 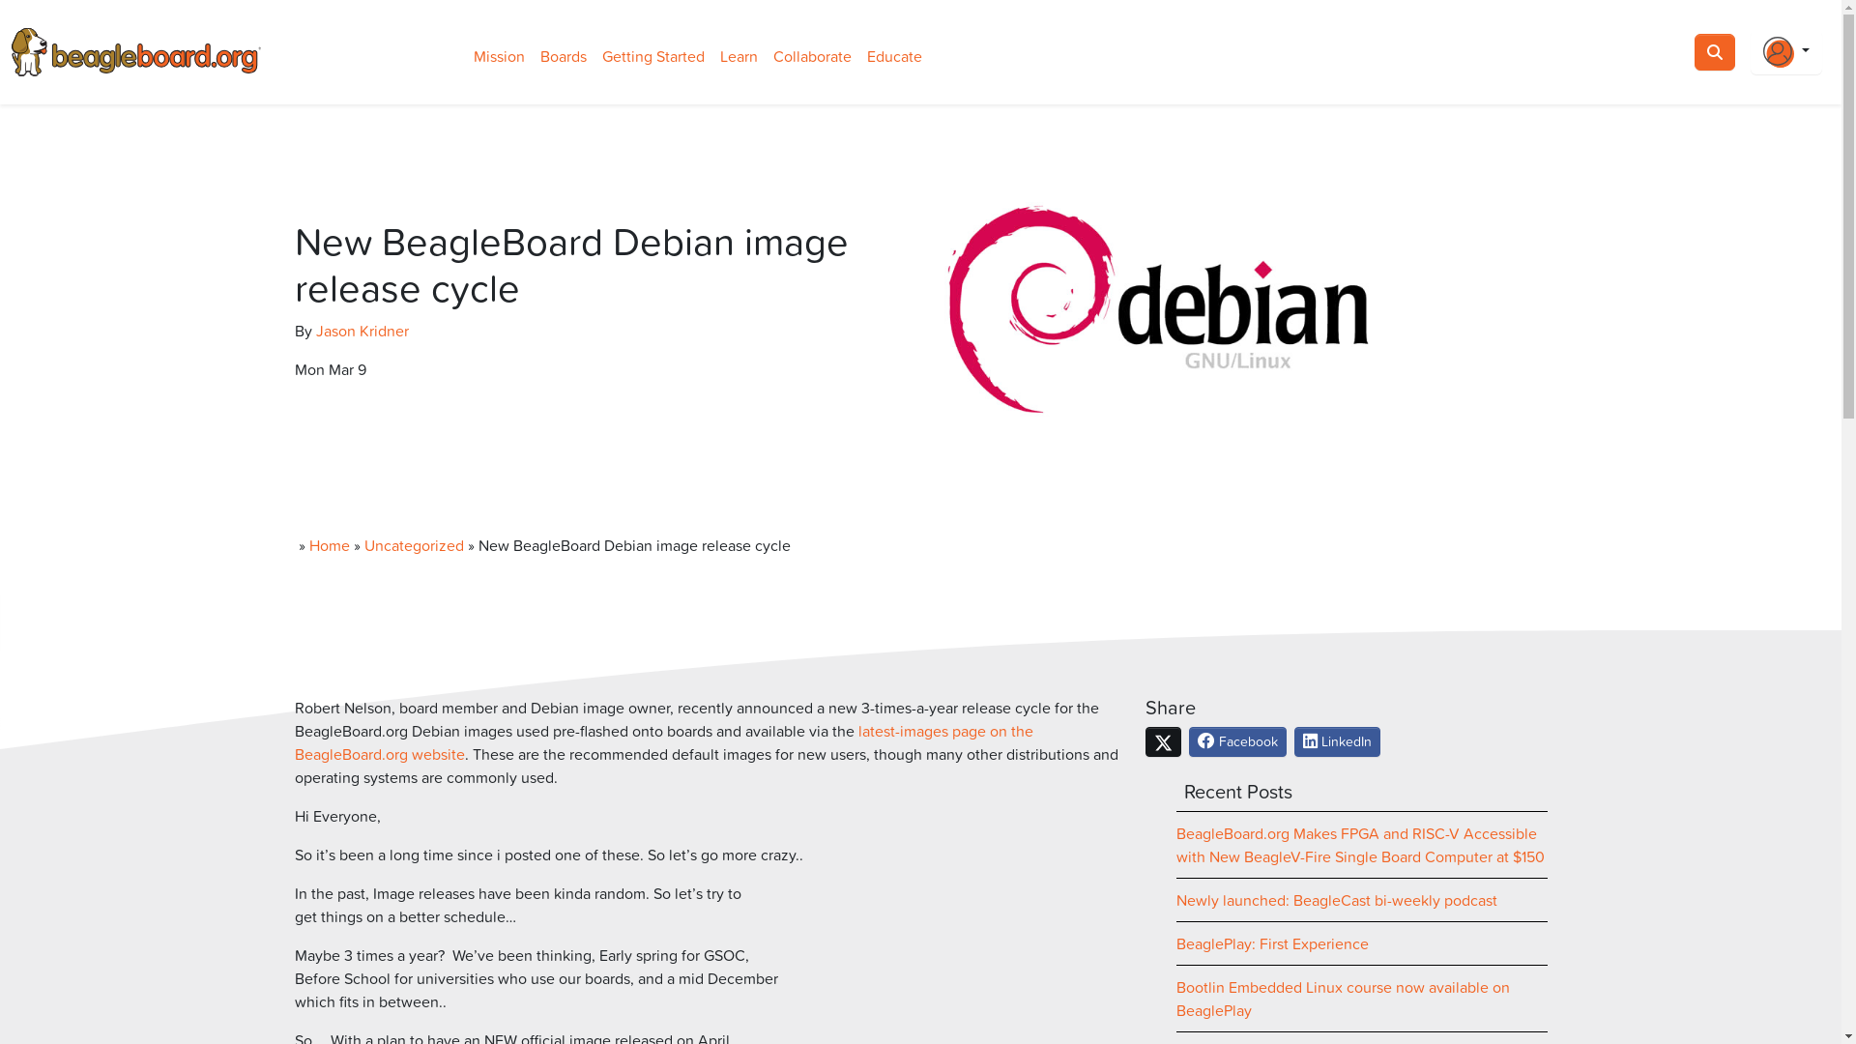 What do you see at coordinates (362, 331) in the screenshot?
I see `Jason Kridner` at bounding box center [362, 331].